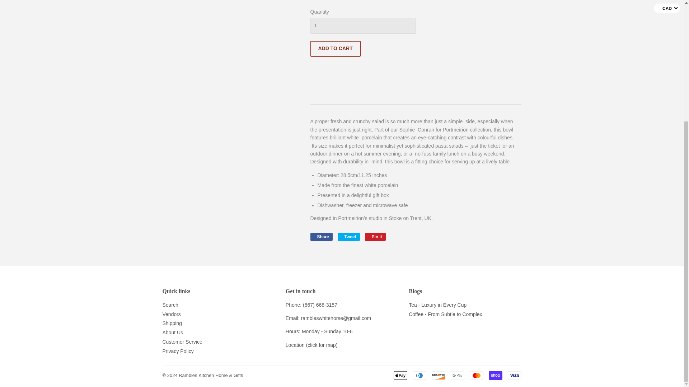 This screenshot has width=689, height=387. What do you see at coordinates (375, 236) in the screenshot?
I see `Pin on Pinterest` at bounding box center [375, 236].